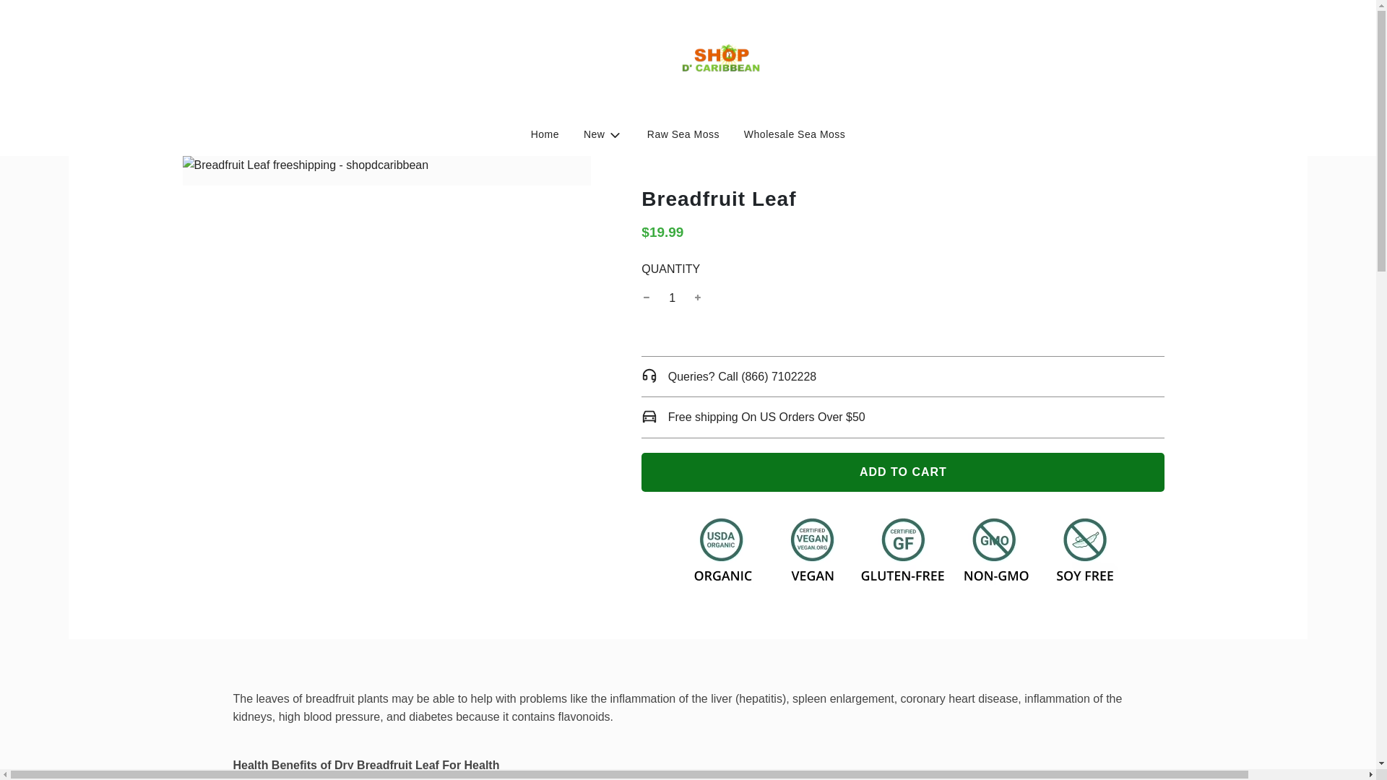 The width and height of the screenshot is (1387, 780). Describe the element at coordinates (683, 134) in the screenshot. I see `New` at that location.